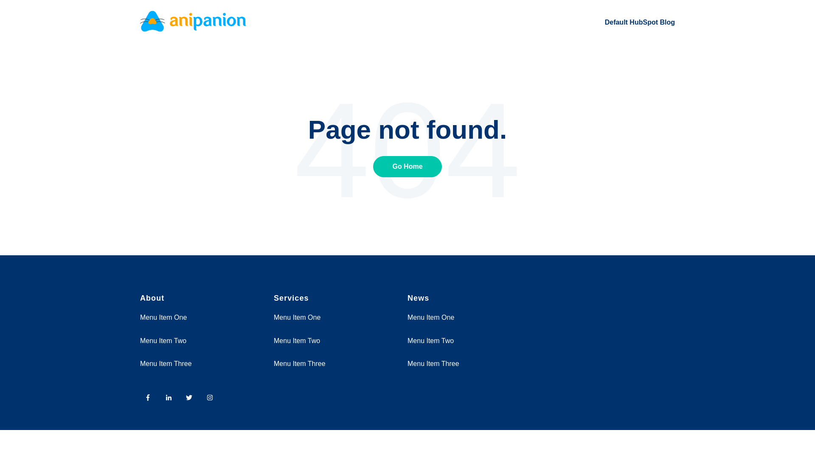  What do you see at coordinates (163, 341) in the screenshot?
I see `Menu Item Two` at bounding box center [163, 341].